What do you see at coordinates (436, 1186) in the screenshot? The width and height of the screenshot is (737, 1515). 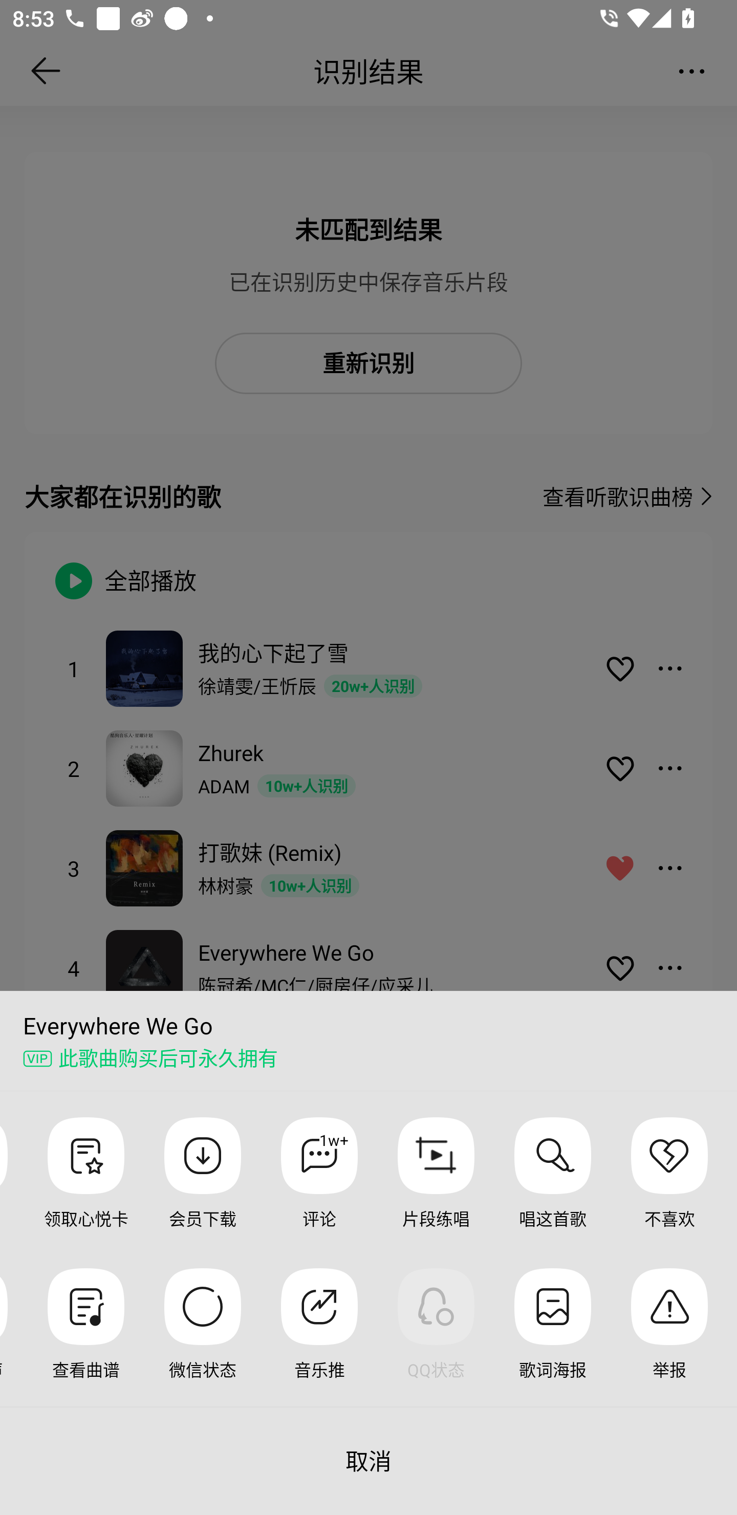 I see `片段练唱` at bounding box center [436, 1186].